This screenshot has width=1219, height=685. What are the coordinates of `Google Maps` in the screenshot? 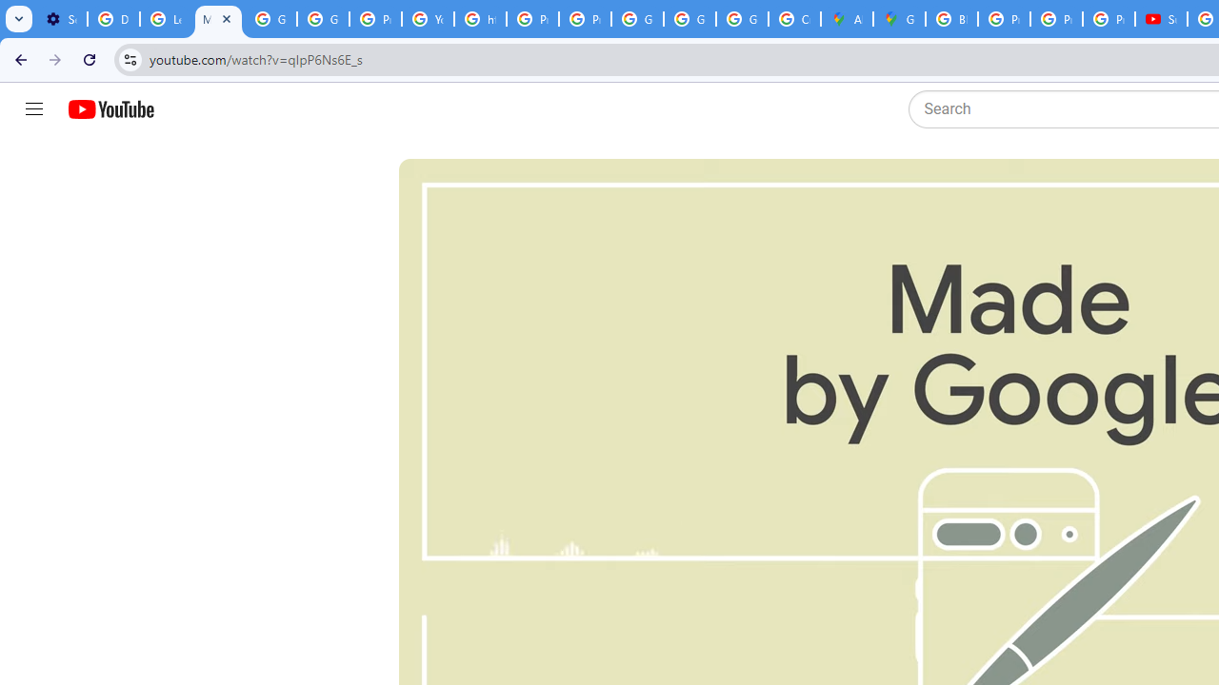 It's located at (899, 19).